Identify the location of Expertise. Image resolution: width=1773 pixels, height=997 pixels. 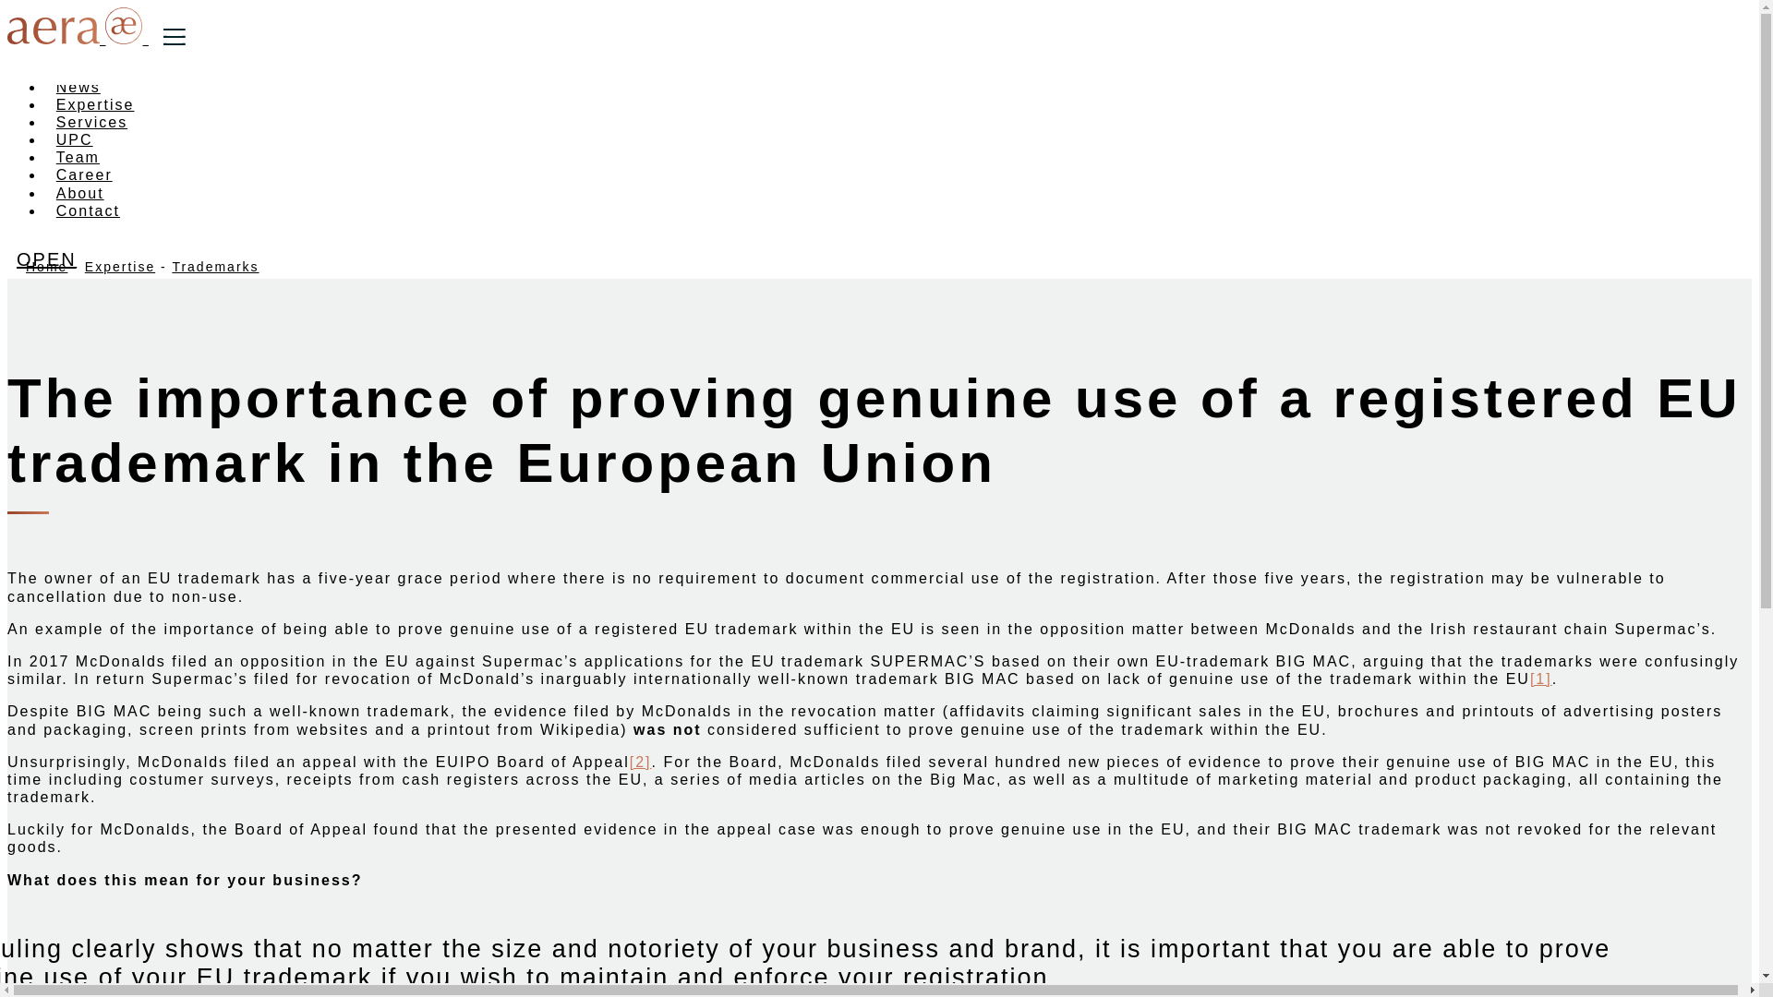
(120, 266).